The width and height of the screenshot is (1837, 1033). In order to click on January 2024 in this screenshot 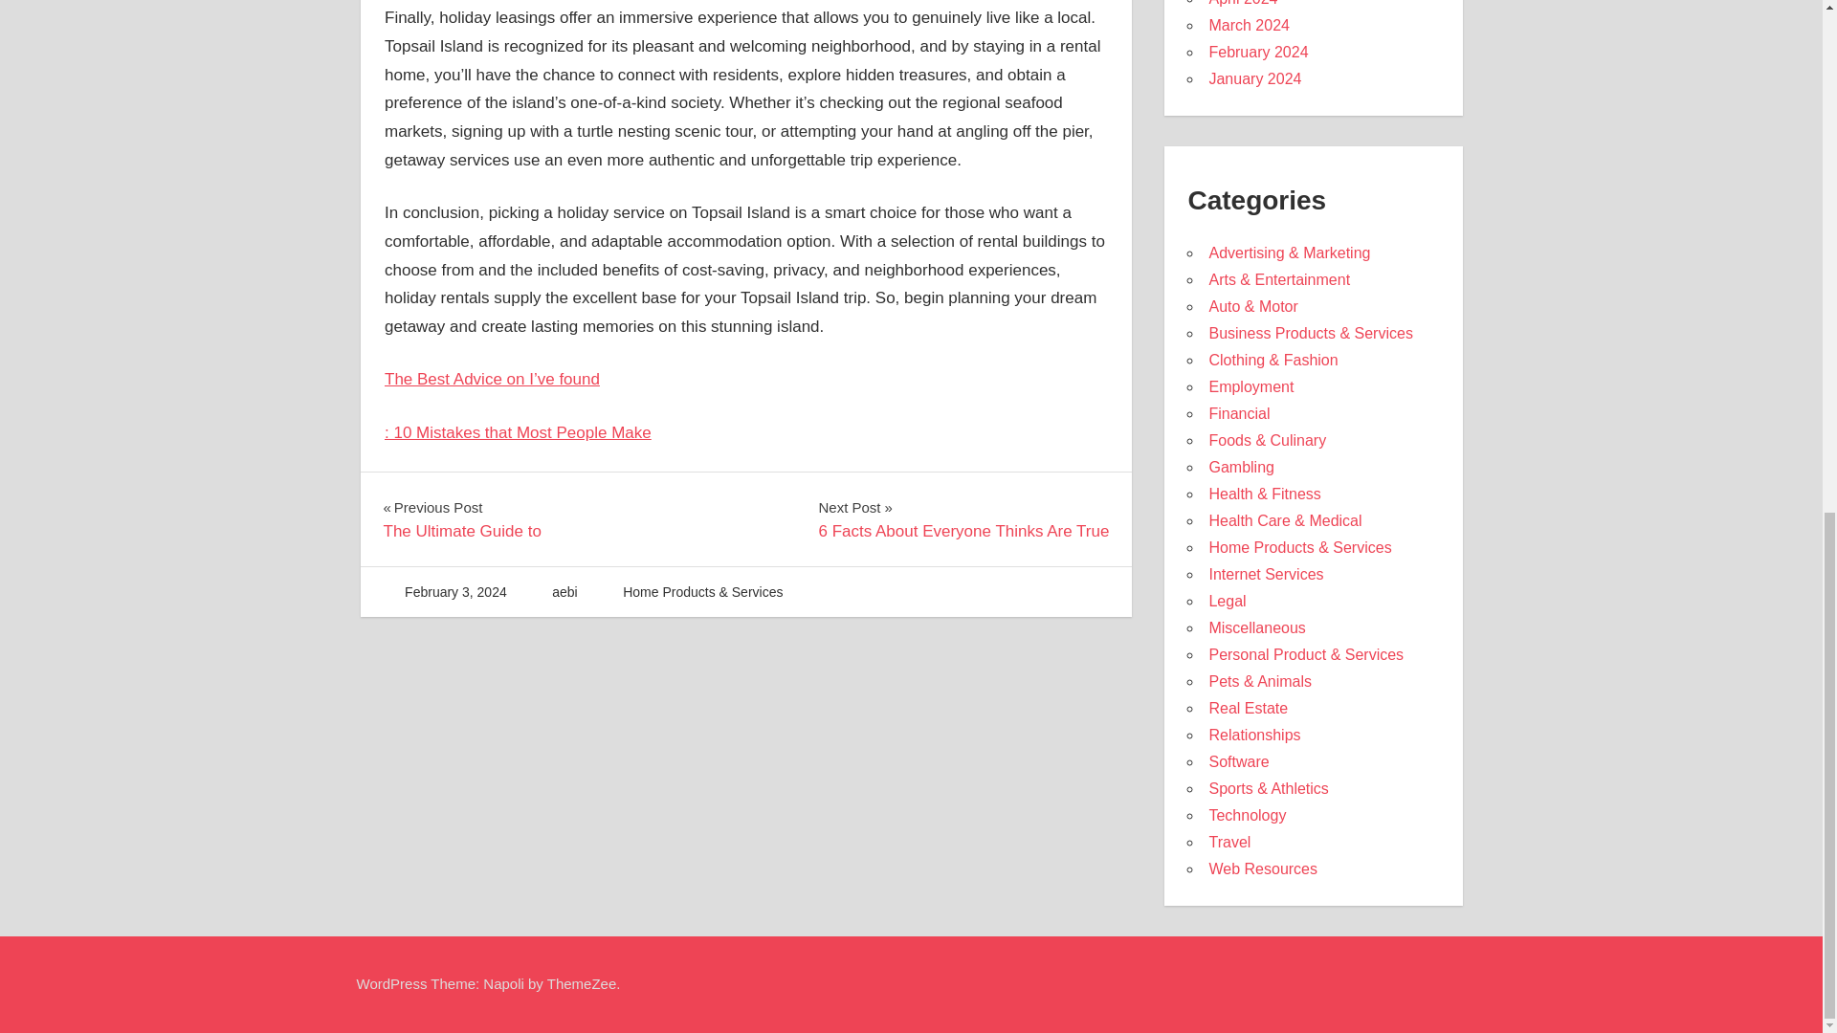, I will do `click(455, 592)`.